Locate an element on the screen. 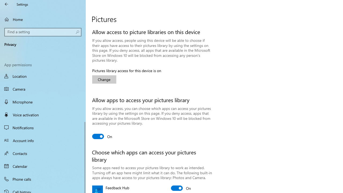 Image resolution: width=343 pixels, height=193 pixels. Contacts is located at coordinates (43, 153).